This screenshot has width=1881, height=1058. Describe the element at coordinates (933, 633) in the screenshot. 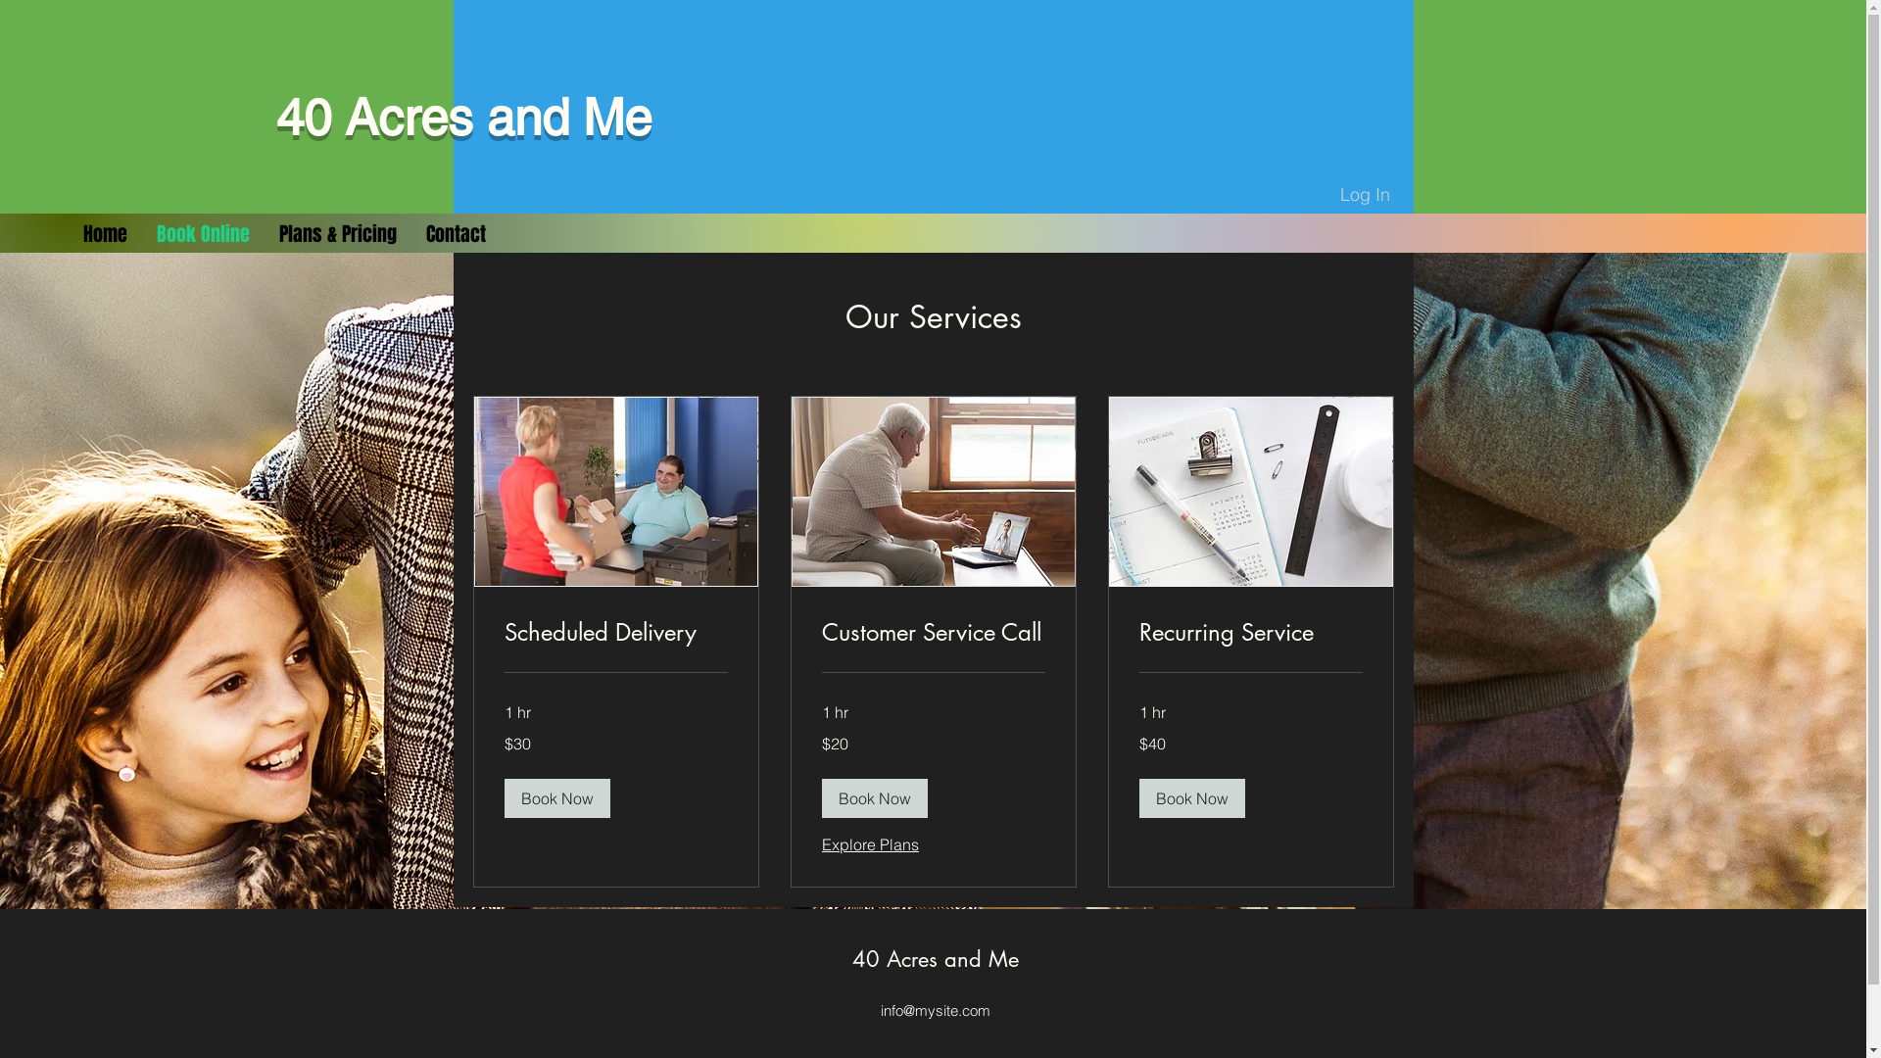

I see `Customer Service Call` at that location.